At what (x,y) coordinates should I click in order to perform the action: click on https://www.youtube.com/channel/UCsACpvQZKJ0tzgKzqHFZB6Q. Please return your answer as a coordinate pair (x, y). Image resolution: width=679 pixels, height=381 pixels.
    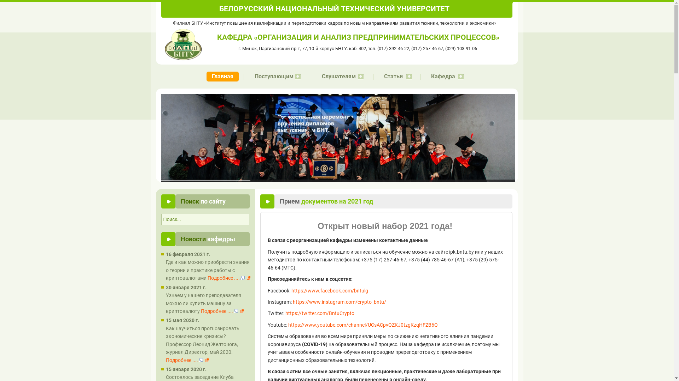
    Looking at the image, I should click on (363, 325).